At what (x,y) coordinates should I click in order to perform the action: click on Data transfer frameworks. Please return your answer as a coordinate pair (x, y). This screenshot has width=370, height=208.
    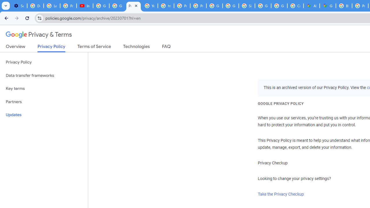
    Looking at the image, I should click on (44, 76).